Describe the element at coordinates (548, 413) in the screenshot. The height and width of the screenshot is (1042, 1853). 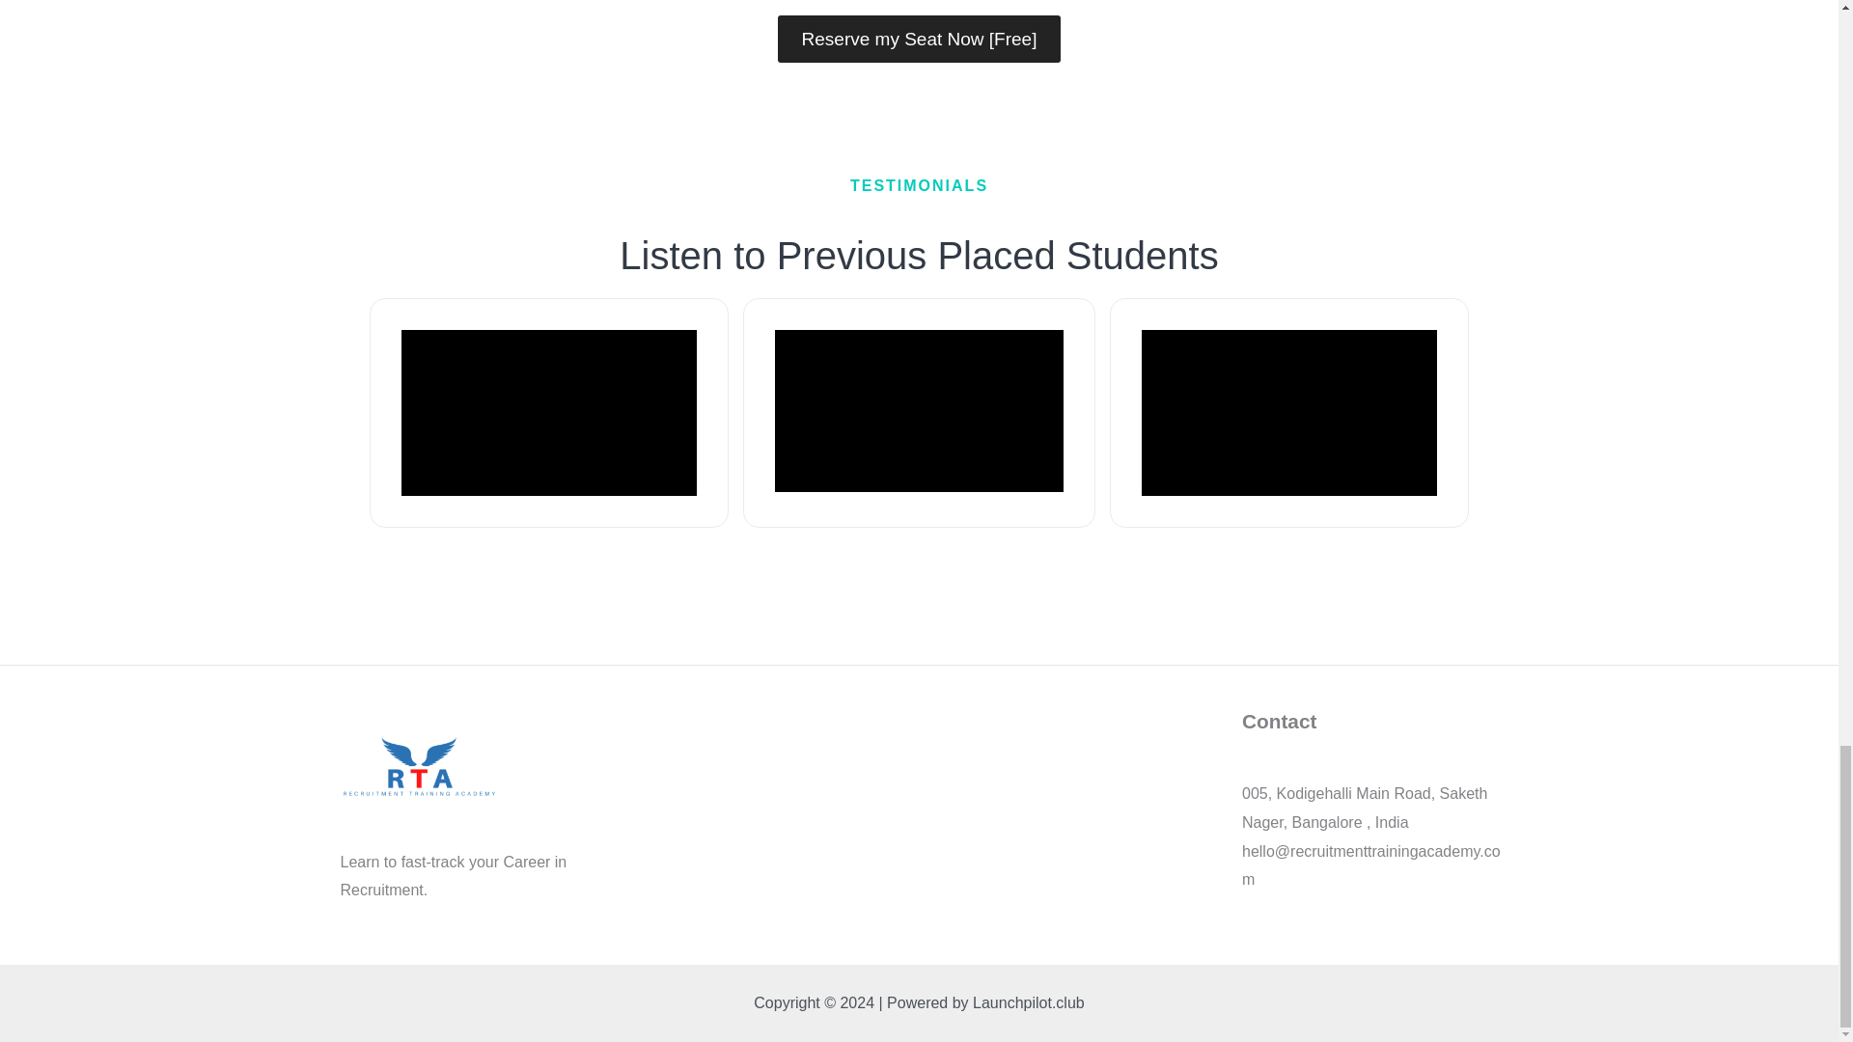
I see `vimeo Video Player` at that location.